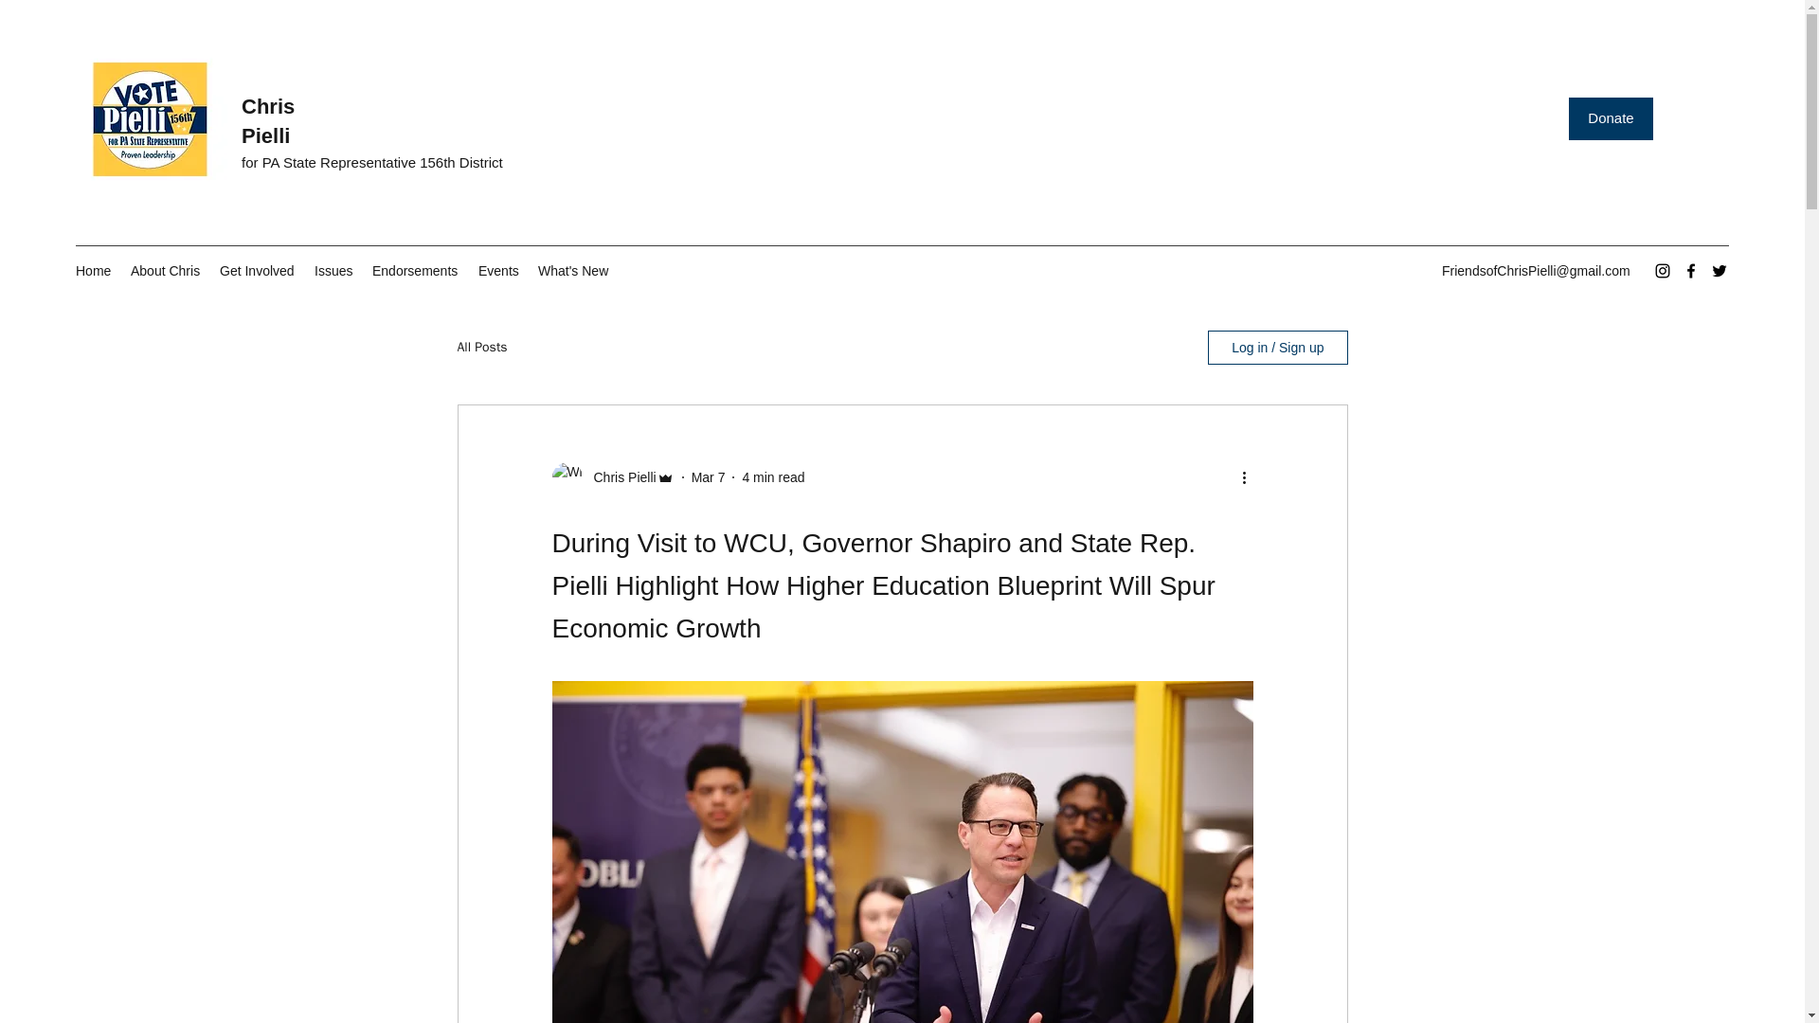  I want to click on About Chris, so click(166, 271).